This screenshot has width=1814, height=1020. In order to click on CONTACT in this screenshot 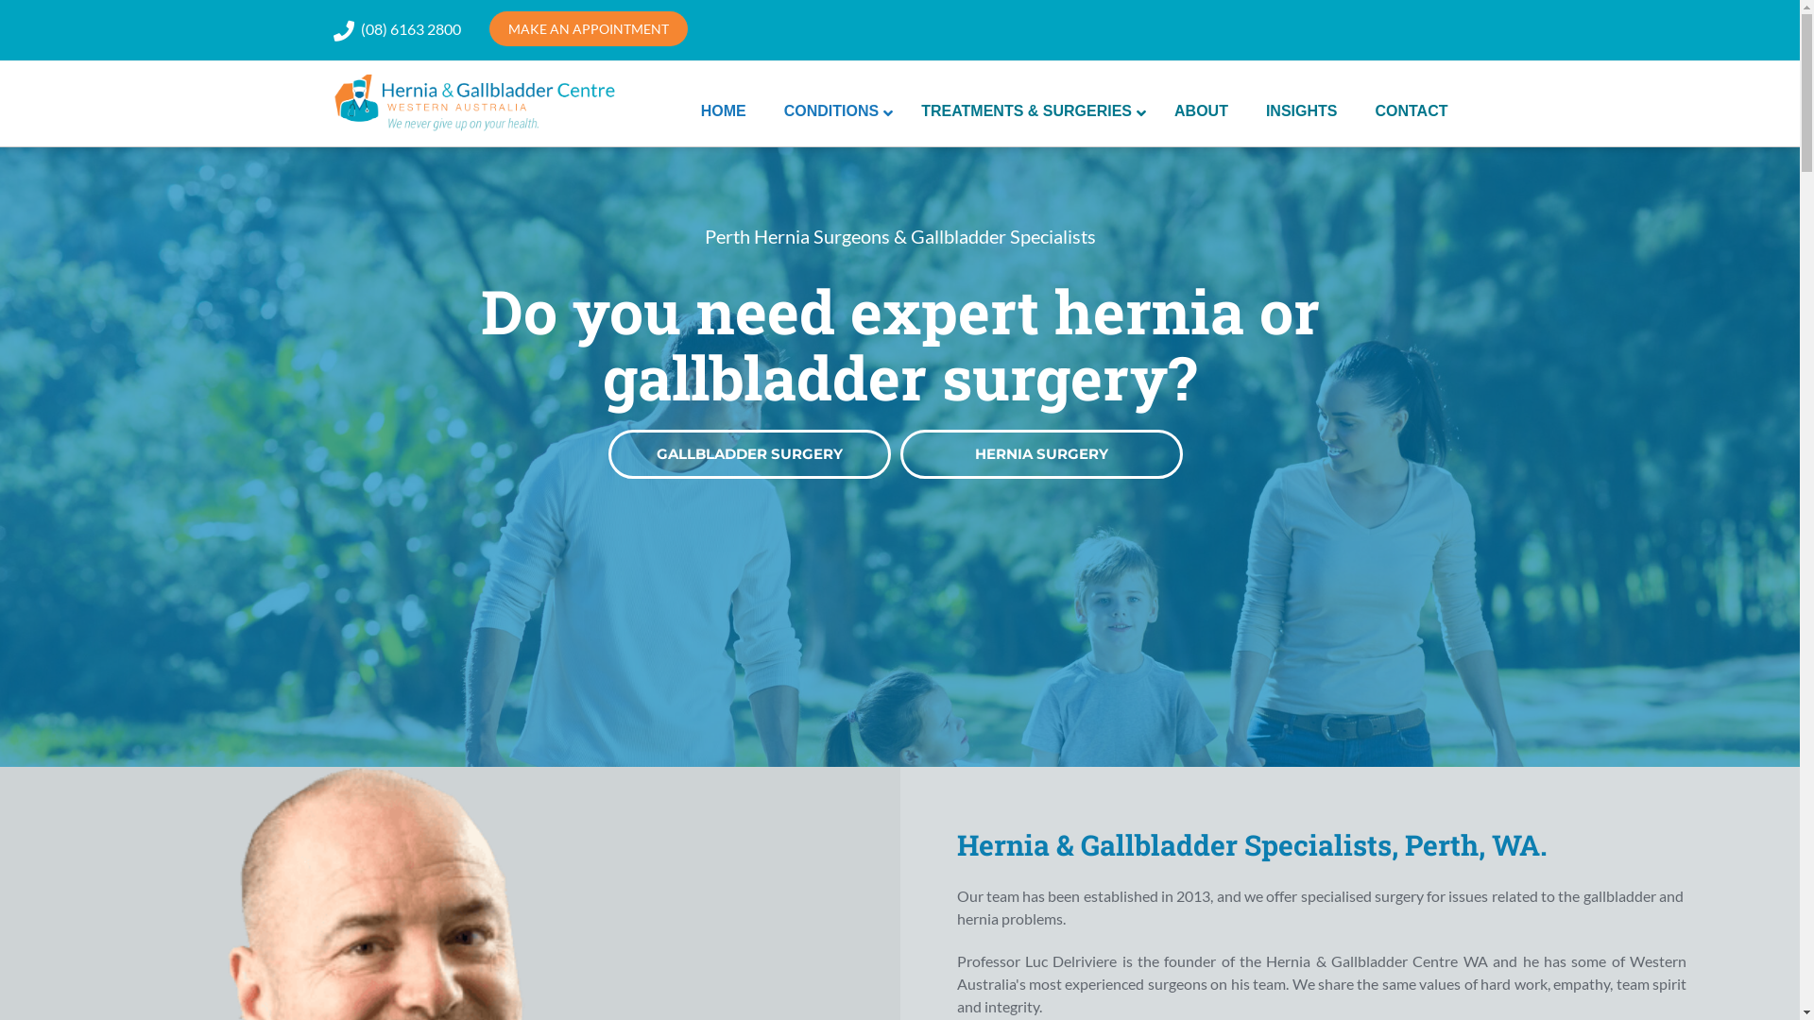, I will do `click(1412, 111)`.